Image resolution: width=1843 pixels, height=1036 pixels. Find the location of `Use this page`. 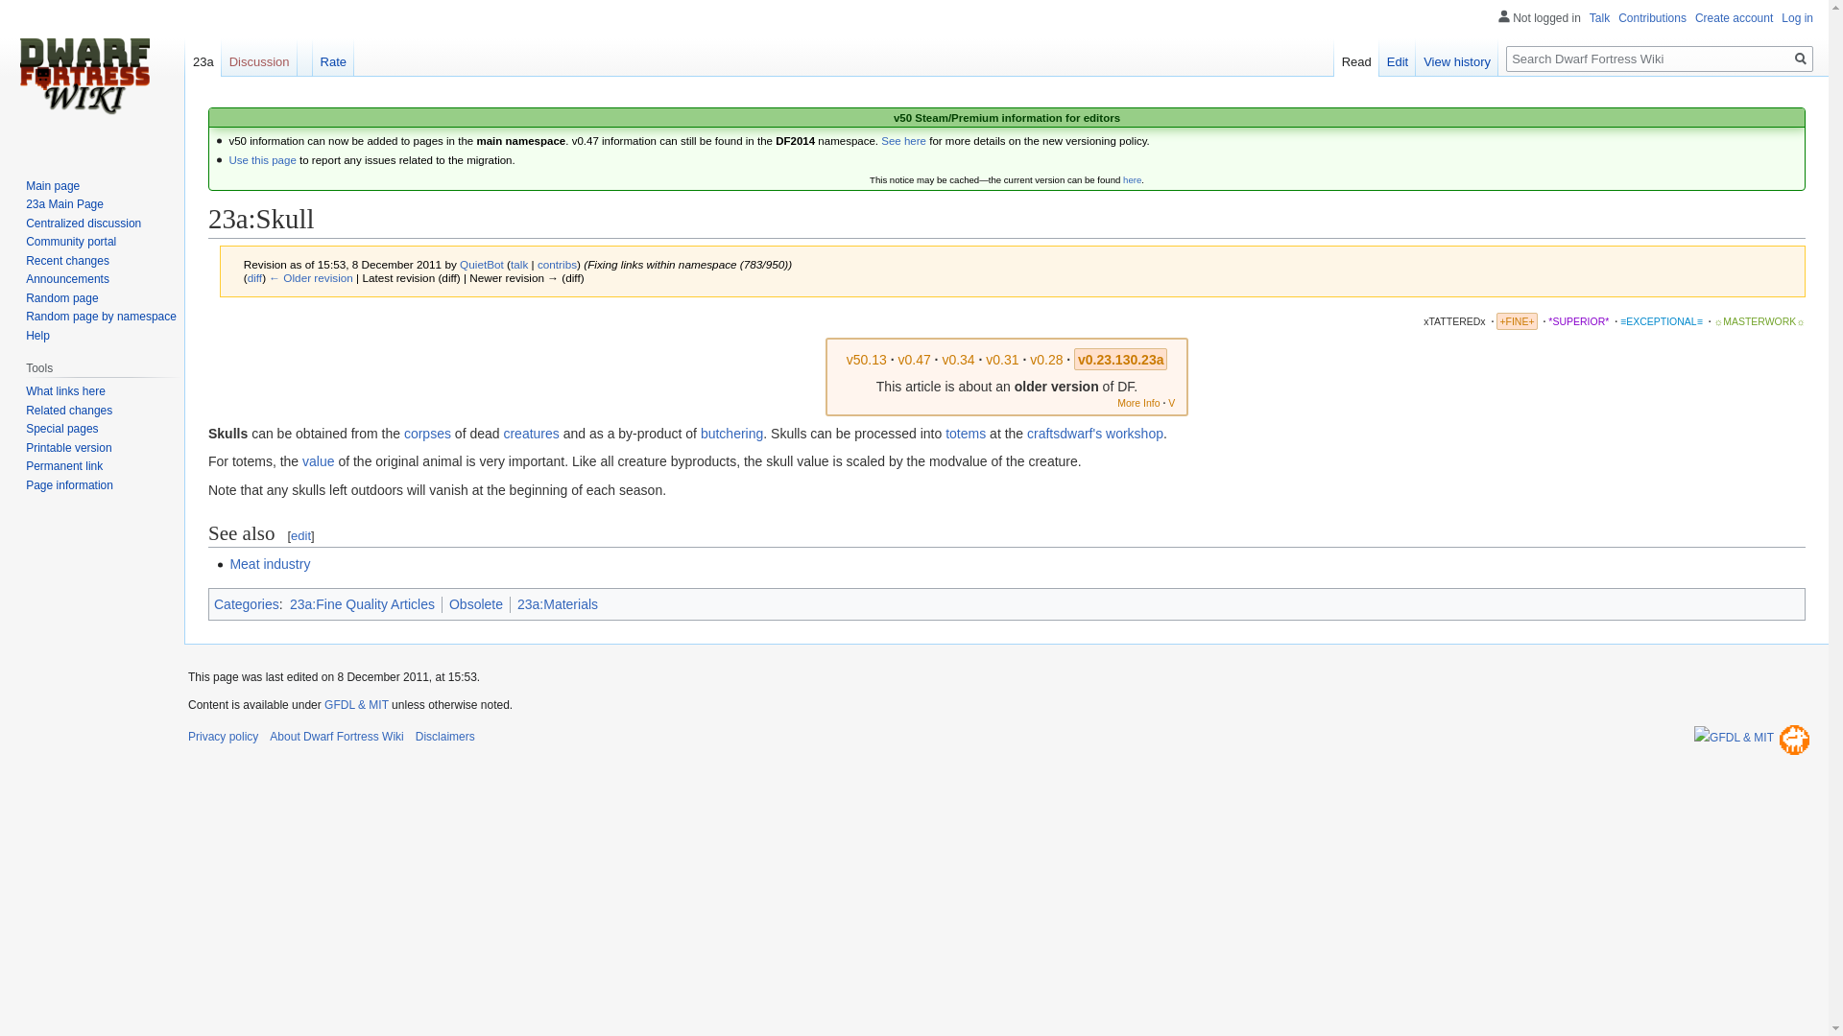

Use this page is located at coordinates (261, 159).